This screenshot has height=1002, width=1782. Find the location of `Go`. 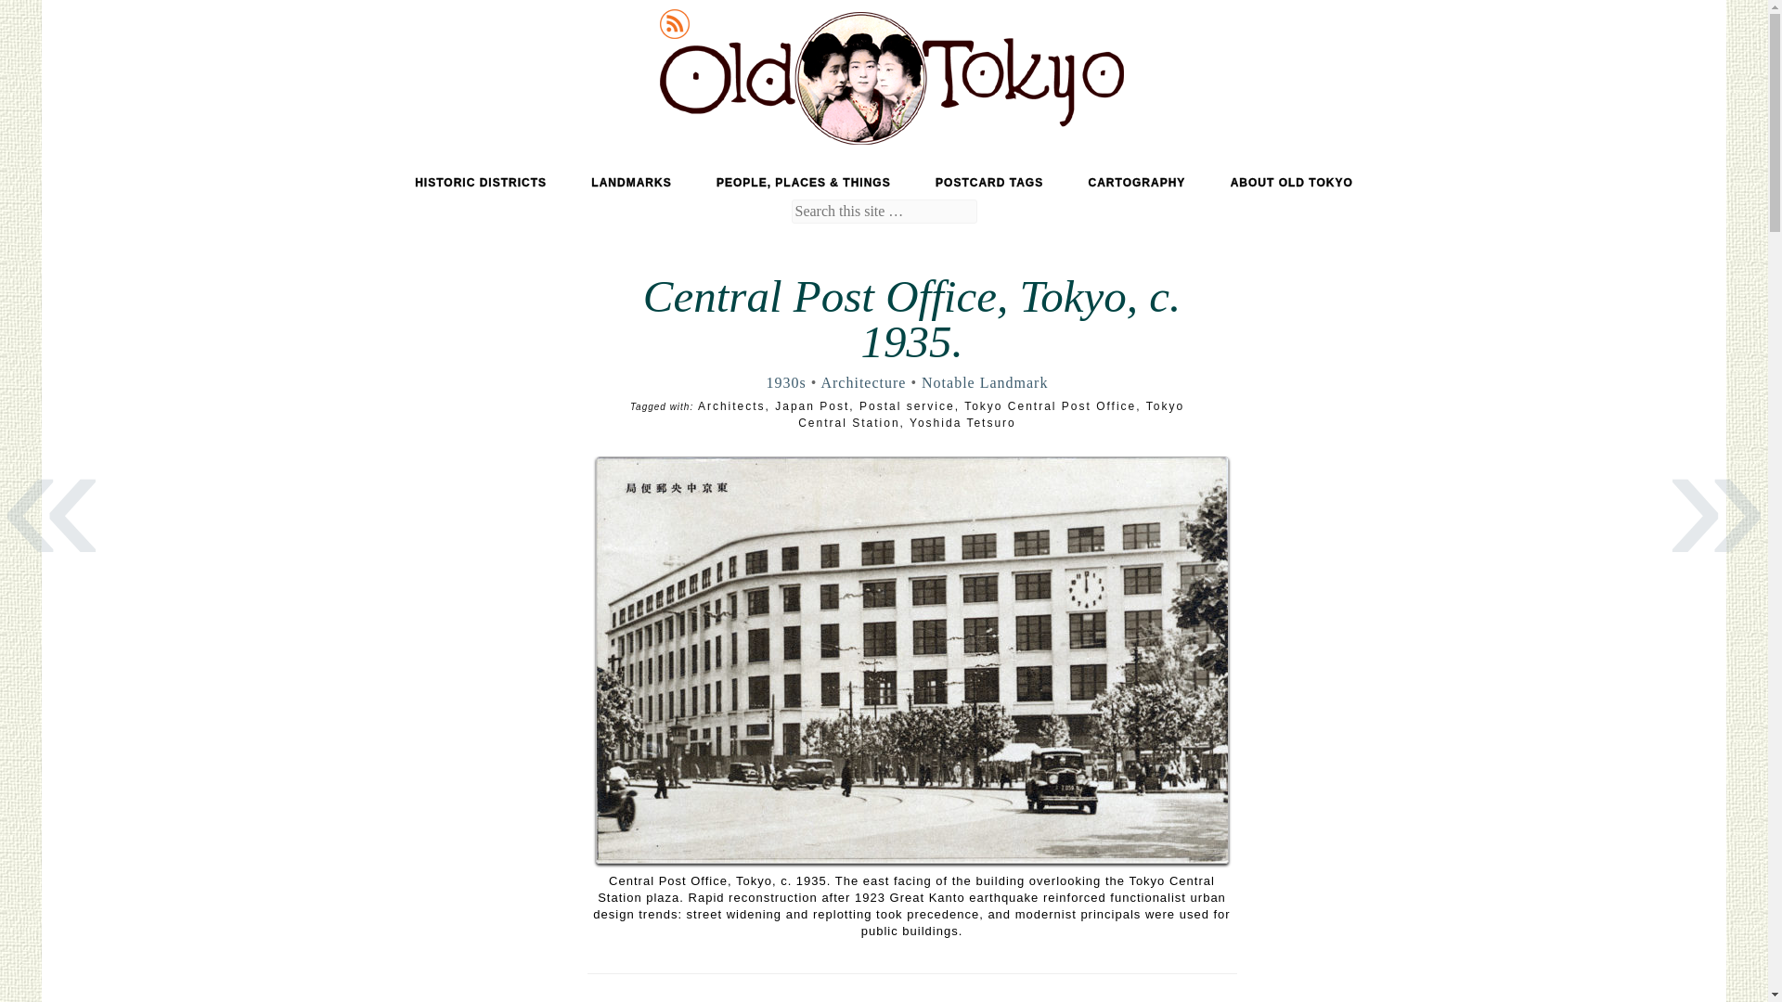

Go is located at coordinates (19, 13).